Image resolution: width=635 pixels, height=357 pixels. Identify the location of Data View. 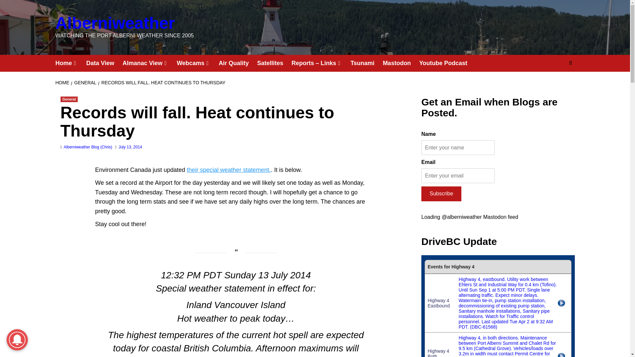
(105, 63).